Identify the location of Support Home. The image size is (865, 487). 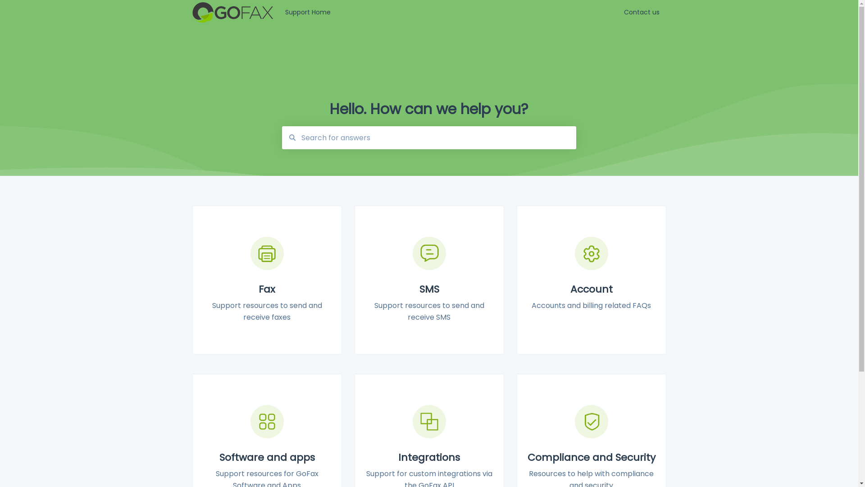
(441, 13).